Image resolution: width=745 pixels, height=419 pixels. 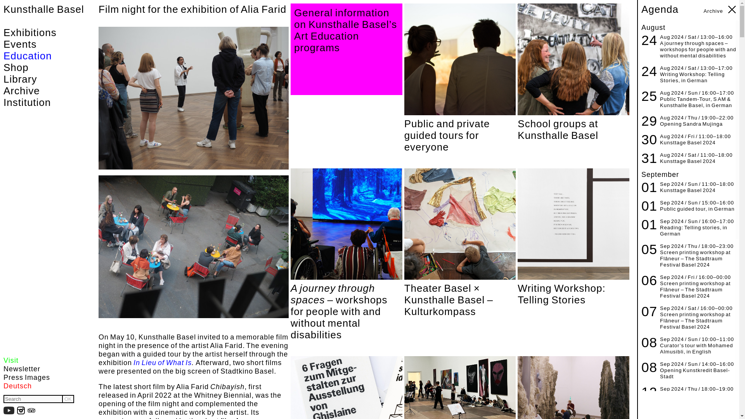 What do you see at coordinates (49, 91) in the screenshot?
I see `Archive` at bounding box center [49, 91].